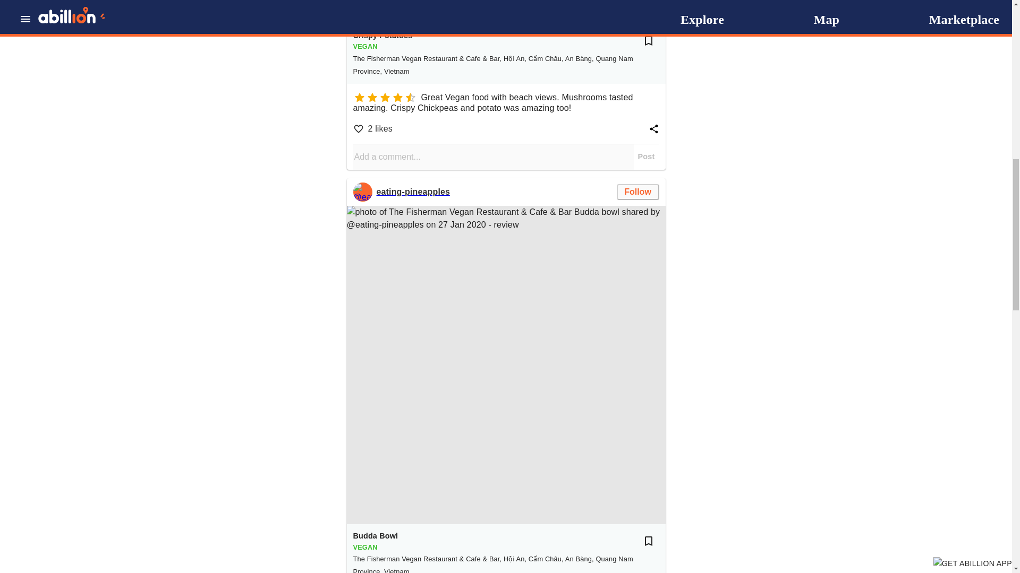 This screenshot has width=1020, height=573. What do you see at coordinates (506, 12) in the screenshot?
I see `review` at bounding box center [506, 12].